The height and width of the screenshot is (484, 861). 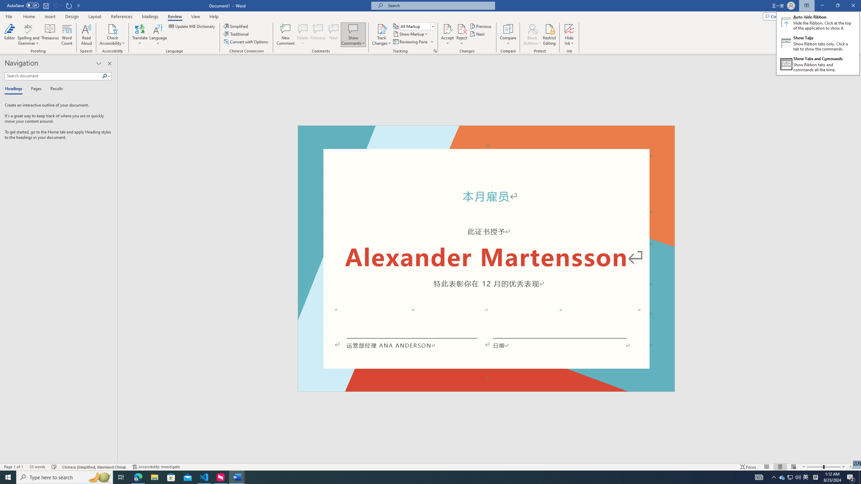 I want to click on Read Aloud, so click(x=86, y=35).